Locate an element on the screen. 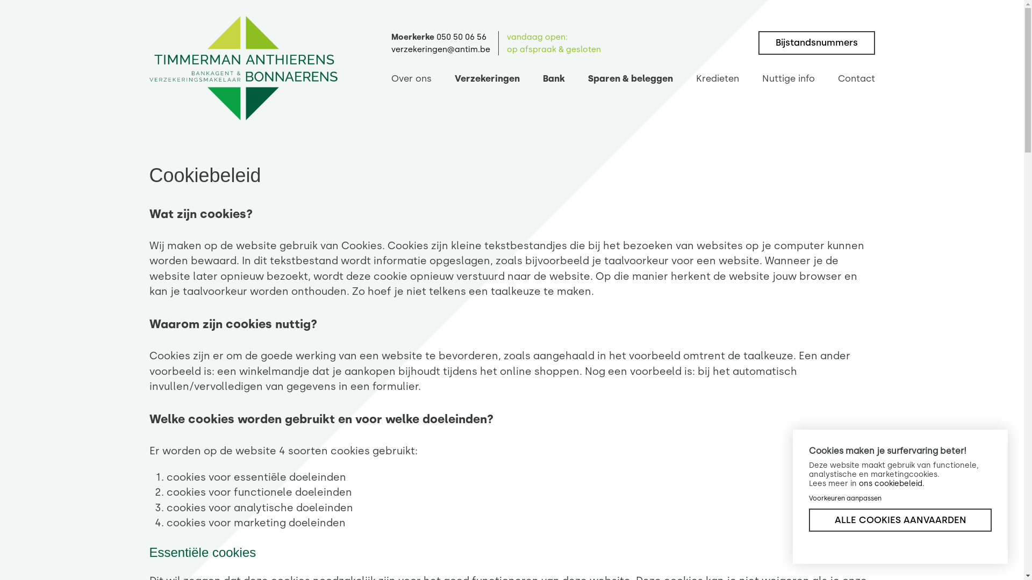 The image size is (1032, 580). ons cookiebeleid. is located at coordinates (892, 483).